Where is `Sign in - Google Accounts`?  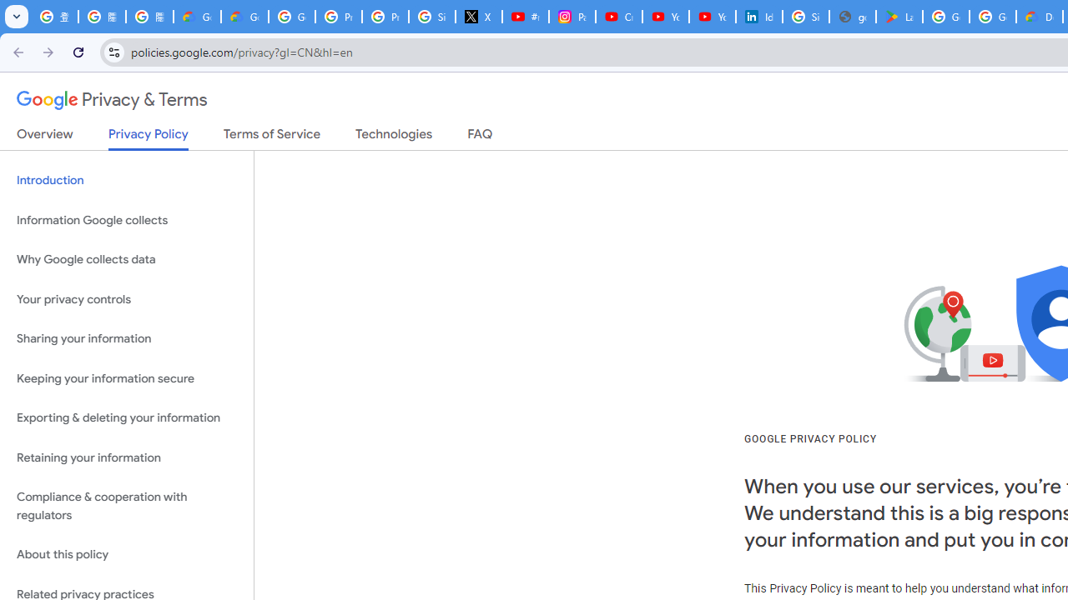
Sign in - Google Accounts is located at coordinates (432, 17).